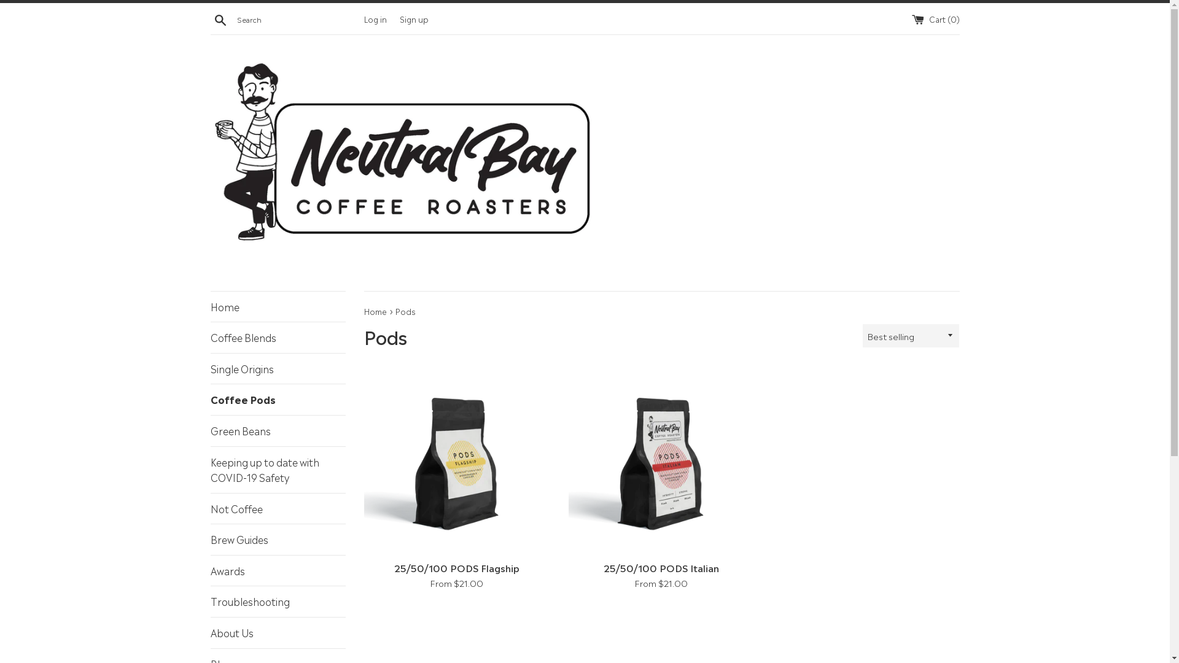 The height and width of the screenshot is (663, 1179). What do you see at coordinates (278, 431) in the screenshot?
I see `Green Beans` at bounding box center [278, 431].